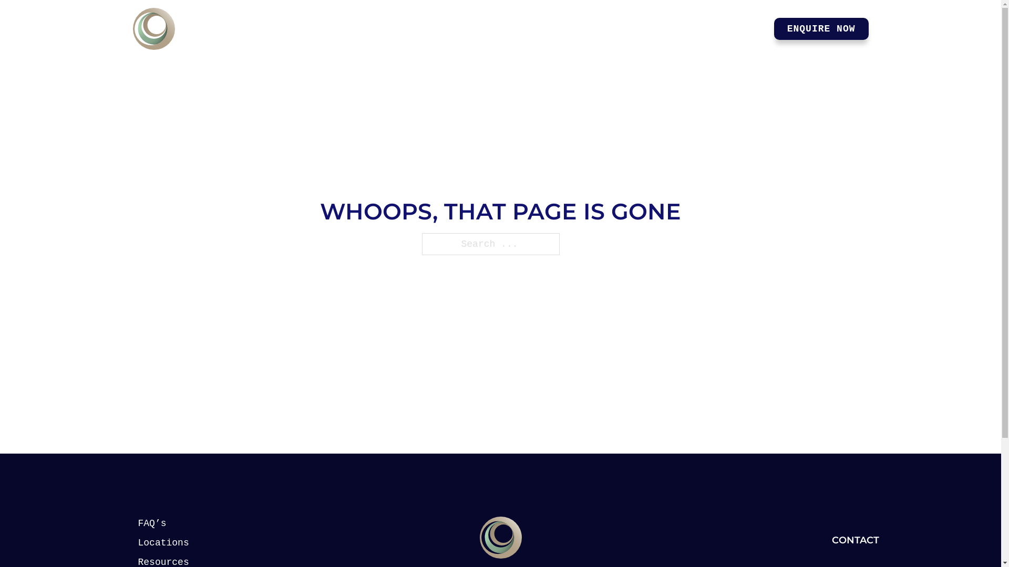 The image size is (1009, 567). I want to click on PORTFOLIO, so click(671, 29).